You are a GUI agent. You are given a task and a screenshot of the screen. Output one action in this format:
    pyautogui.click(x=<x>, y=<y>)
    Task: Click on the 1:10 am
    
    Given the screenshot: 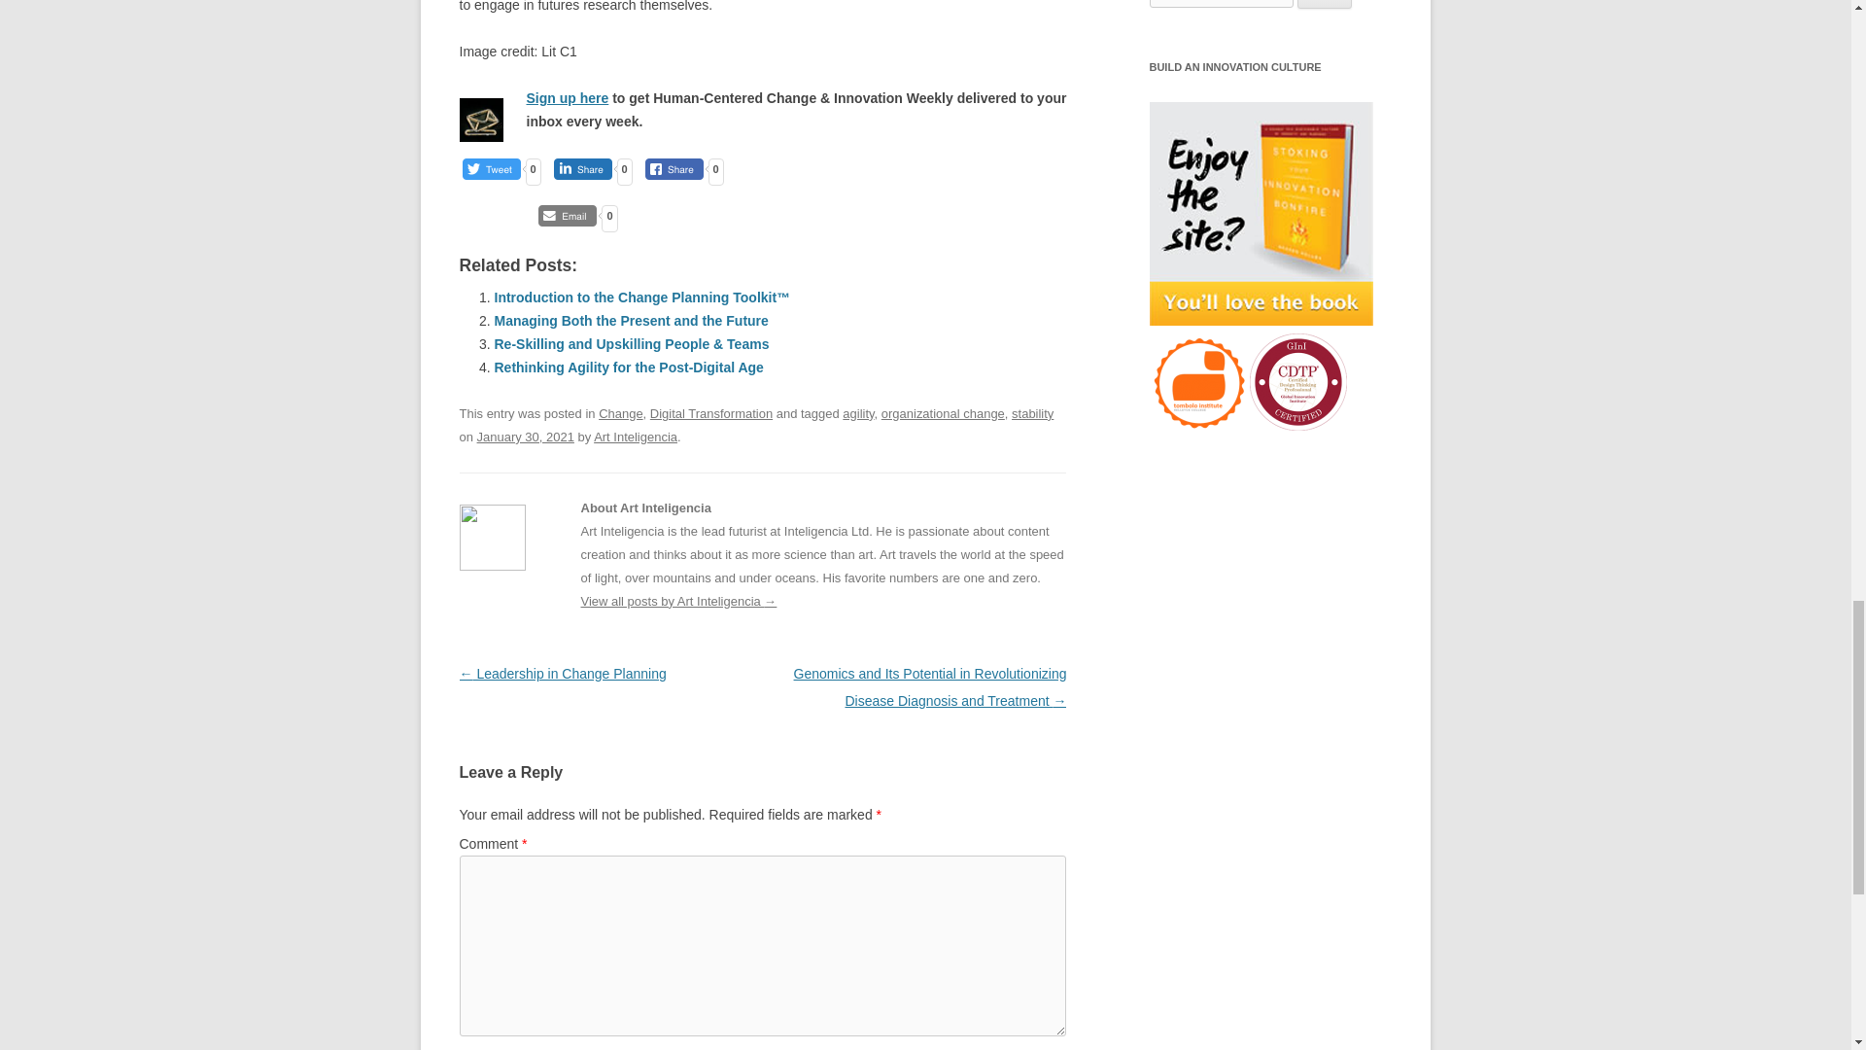 What is the action you would take?
    pyautogui.click(x=526, y=436)
    